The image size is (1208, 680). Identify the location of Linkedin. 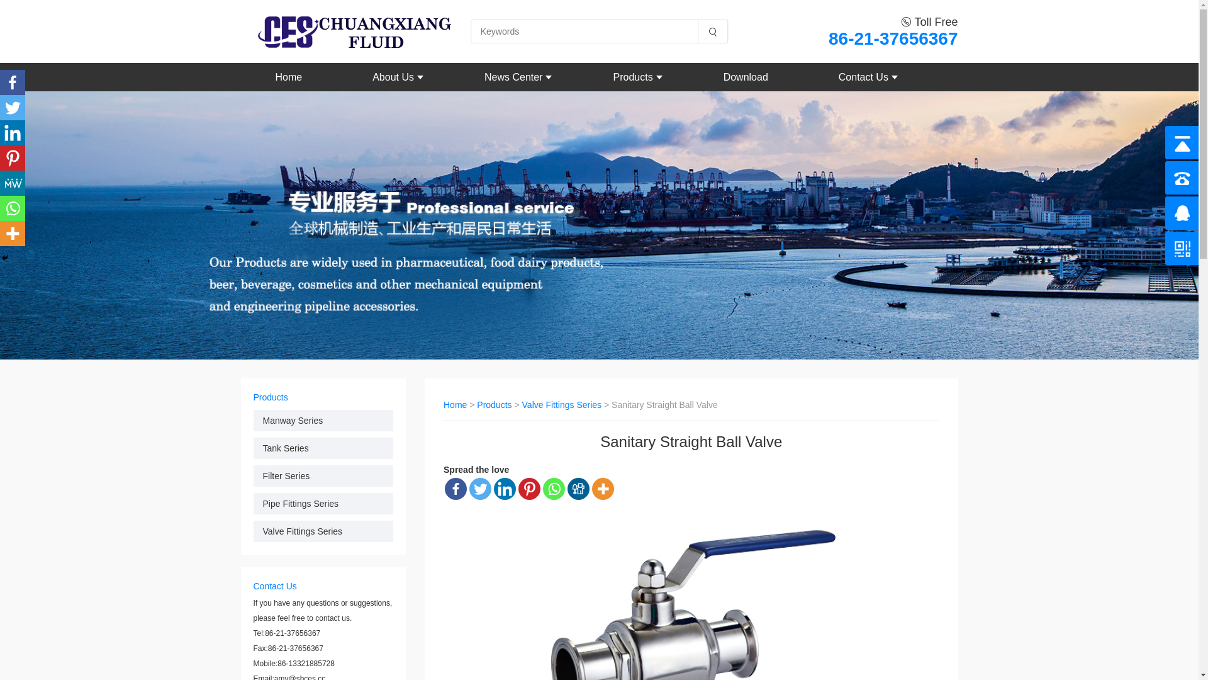
(505, 489).